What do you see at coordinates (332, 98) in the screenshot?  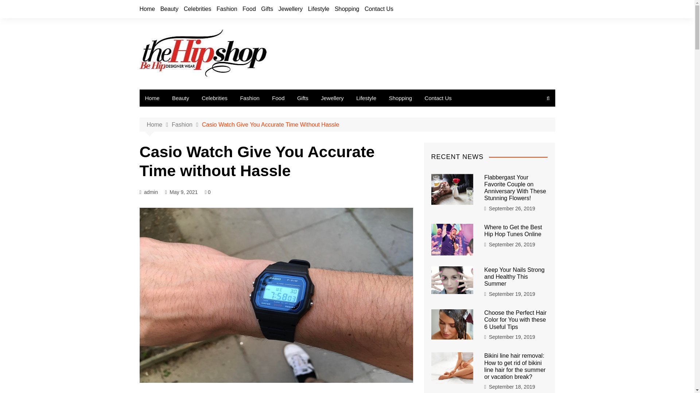 I see `Jewellery` at bounding box center [332, 98].